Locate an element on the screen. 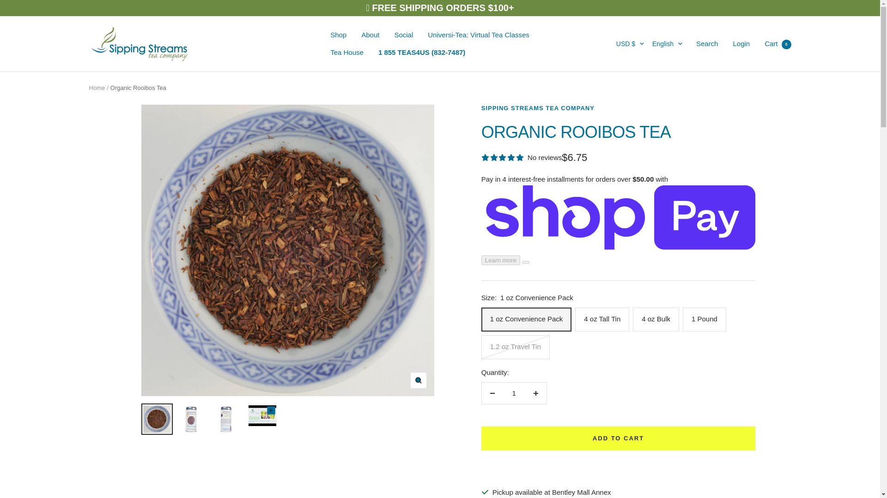 This screenshot has width=887, height=498. DKK is located at coordinates (620, 470).